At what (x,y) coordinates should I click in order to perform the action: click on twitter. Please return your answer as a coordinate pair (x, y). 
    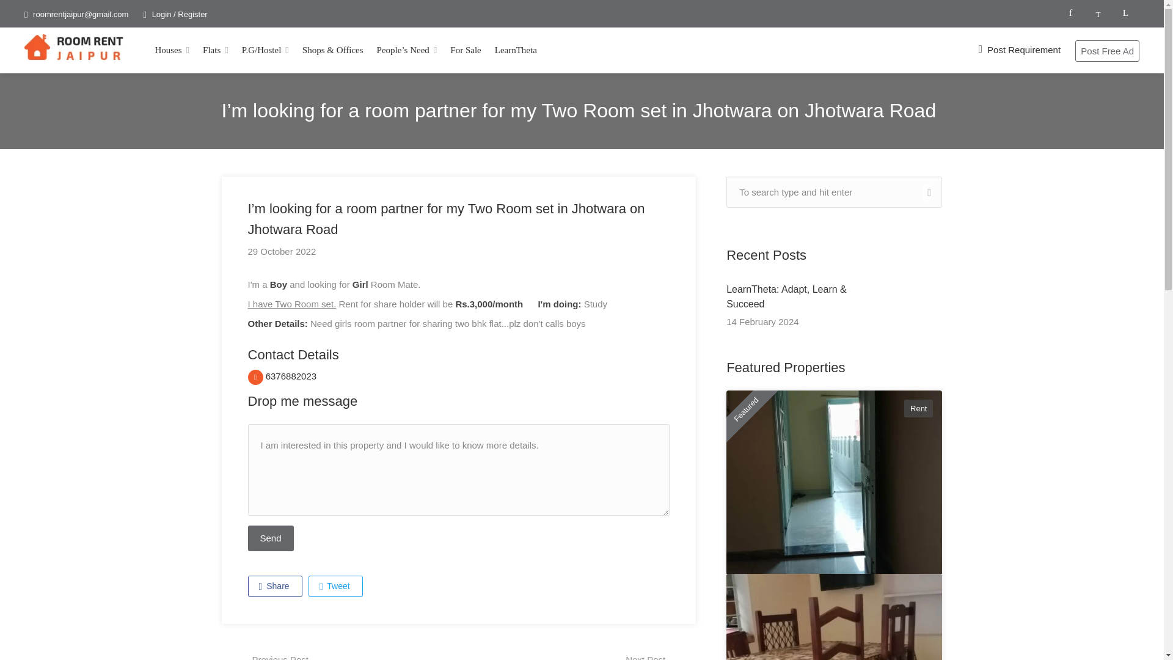
    Looking at the image, I should click on (1098, 13).